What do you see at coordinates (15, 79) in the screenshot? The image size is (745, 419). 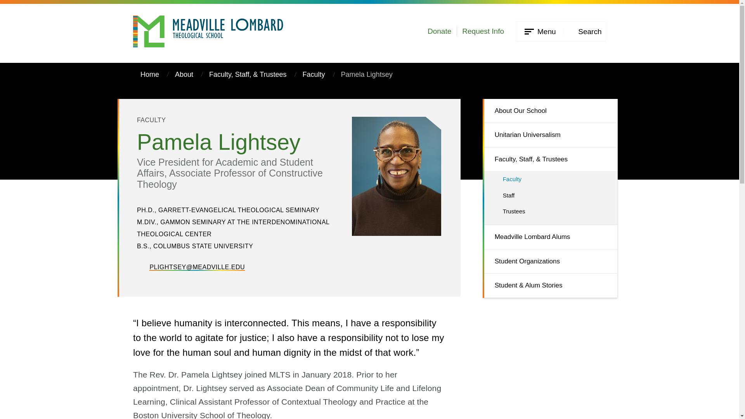 I see `In This Section` at bounding box center [15, 79].